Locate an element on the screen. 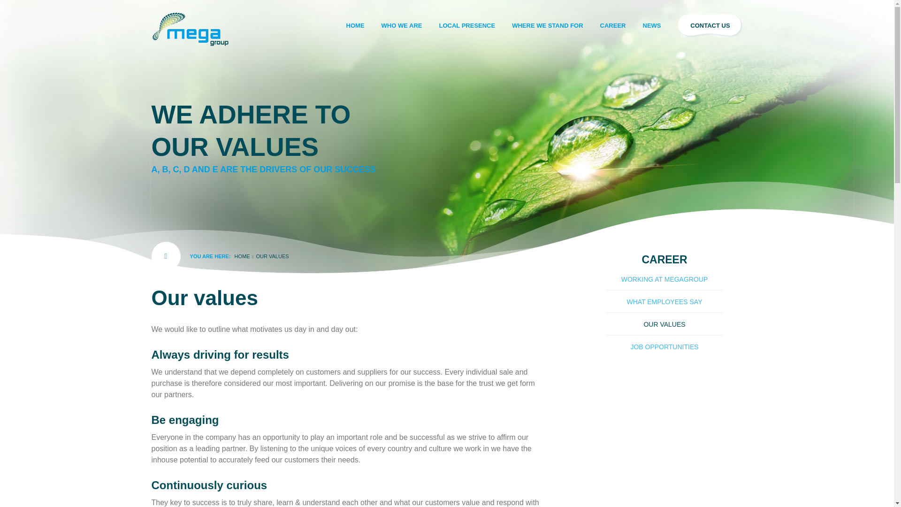 This screenshot has width=901, height=507. JOB OPPORTUNITIES is located at coordinates (664, 346).